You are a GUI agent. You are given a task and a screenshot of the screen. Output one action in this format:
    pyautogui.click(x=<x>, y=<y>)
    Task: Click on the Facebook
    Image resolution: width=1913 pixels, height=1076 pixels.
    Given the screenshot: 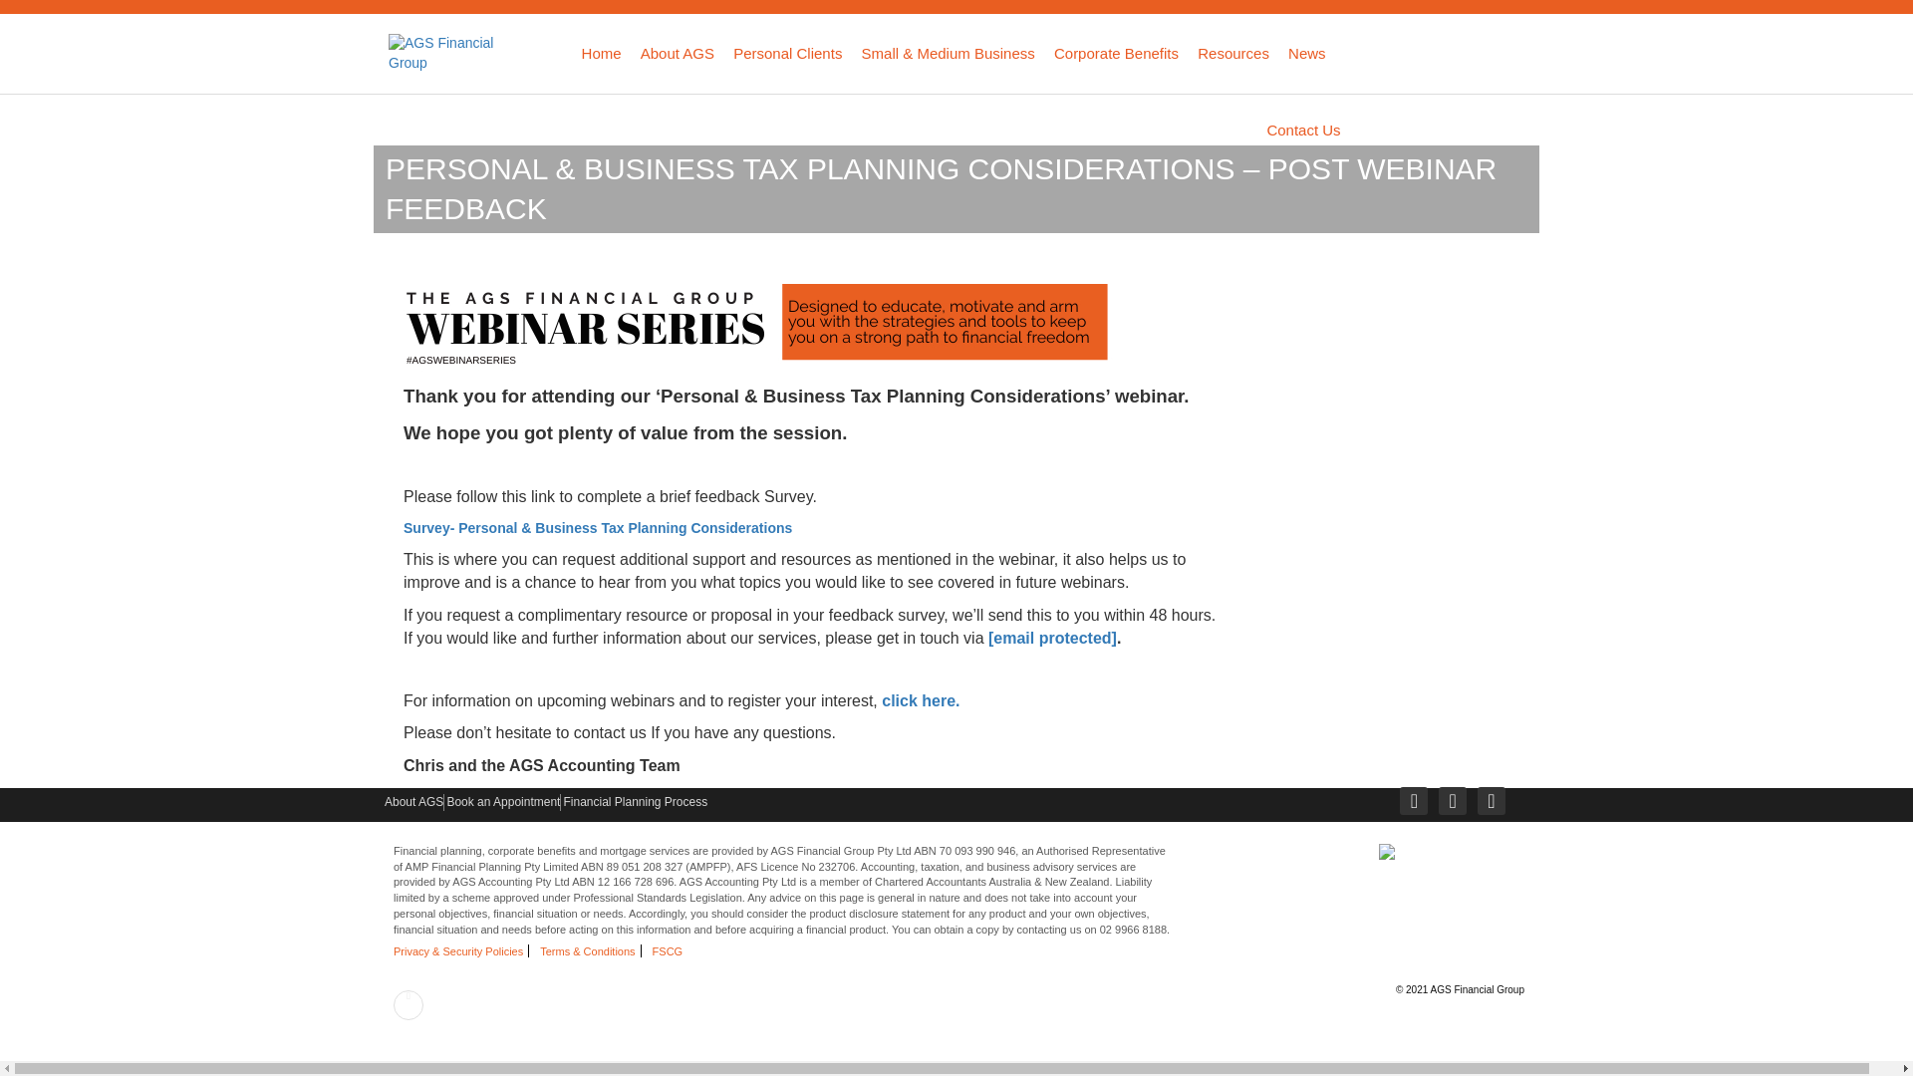 What is the action you would take?
    pyautogui.click(x=1413, y=800)
    